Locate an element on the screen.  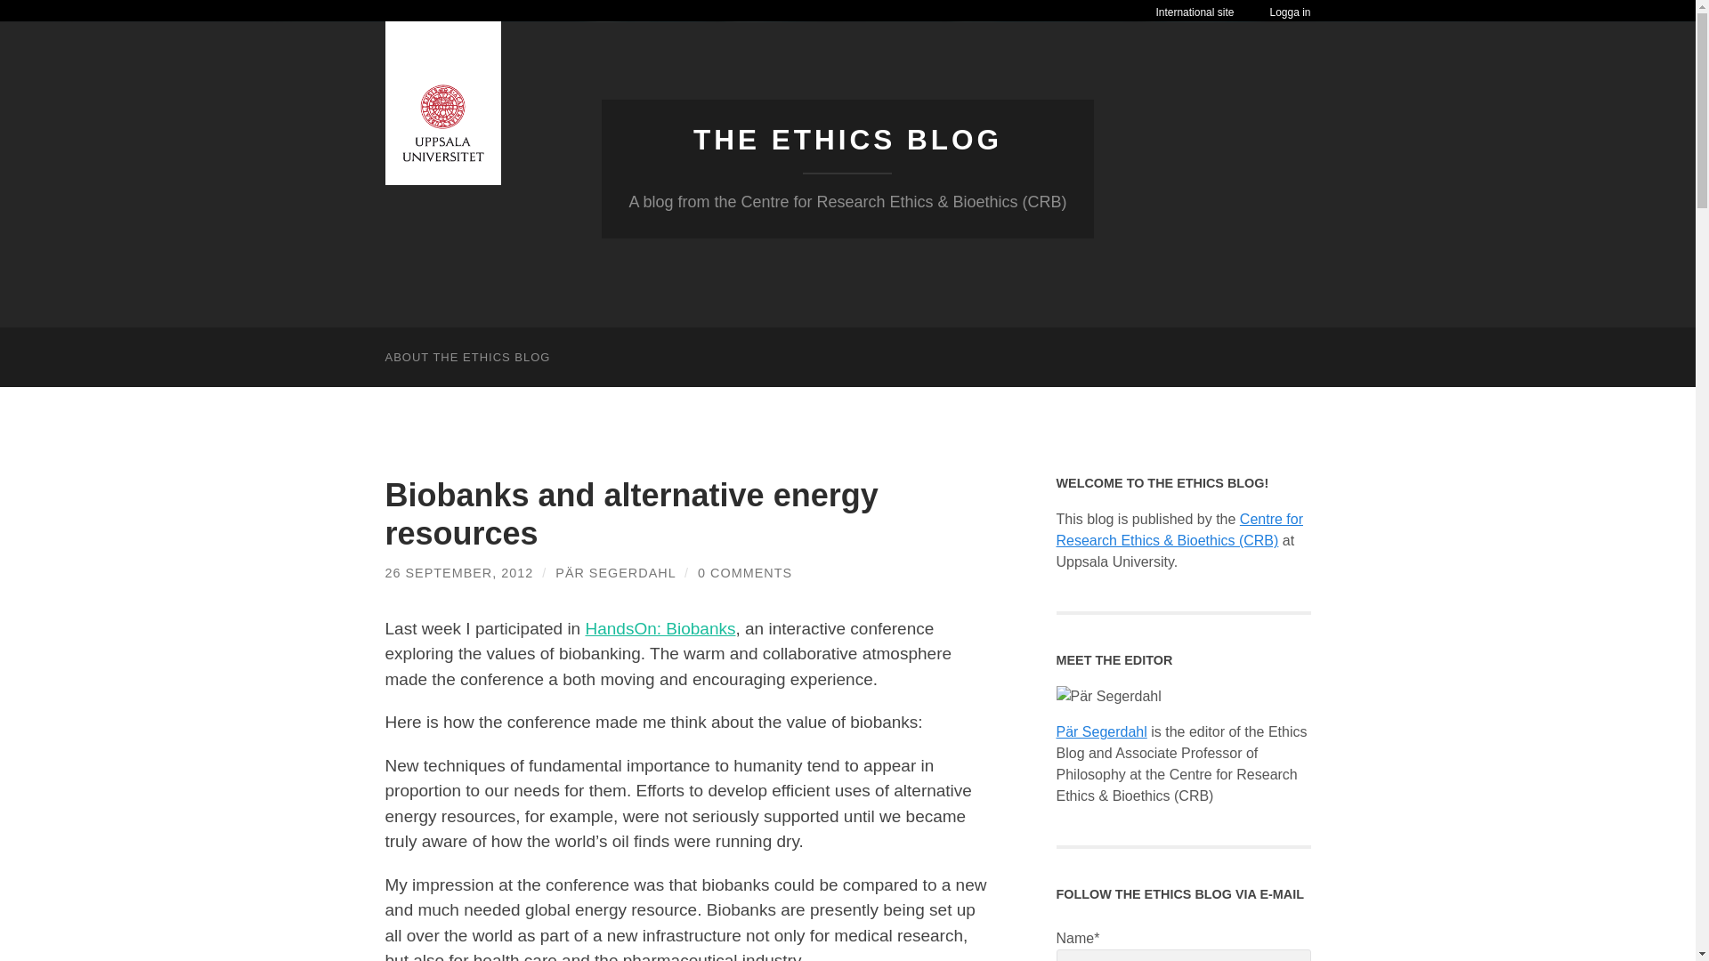
26 SEPTEMBER, 2012 is located at coordinates (459, 573).